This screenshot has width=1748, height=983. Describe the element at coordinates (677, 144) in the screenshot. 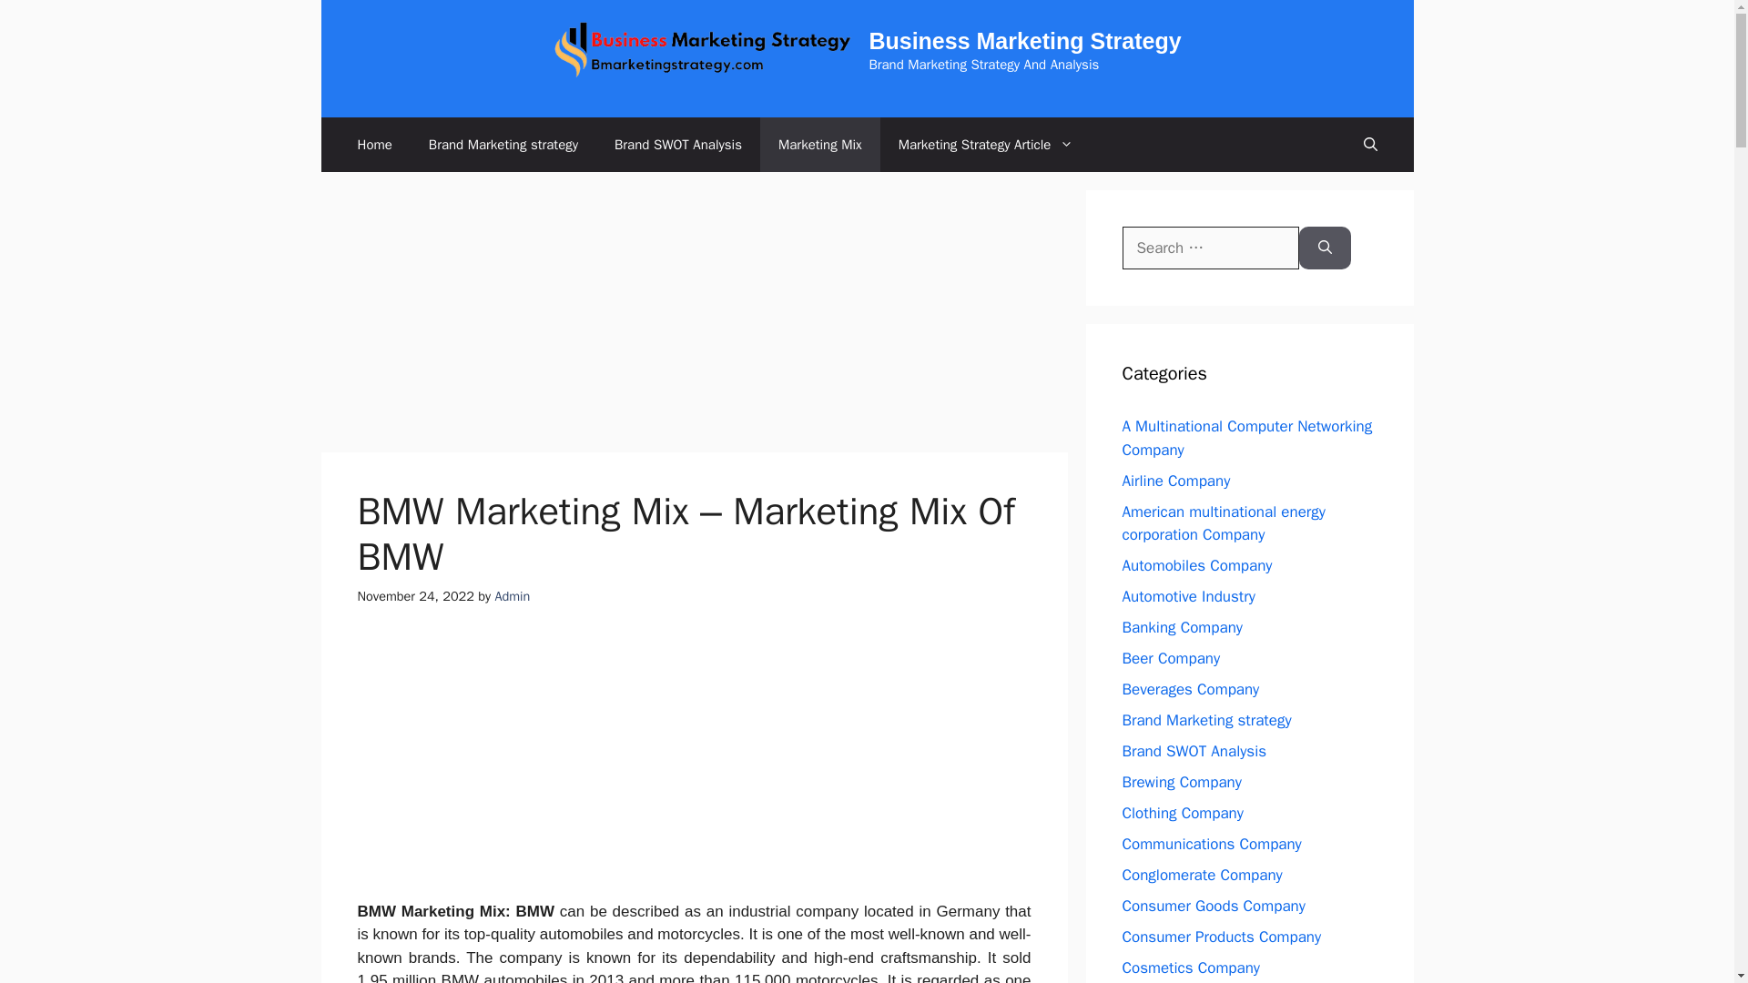

I see `Brand SWOT Analysis` at that location.